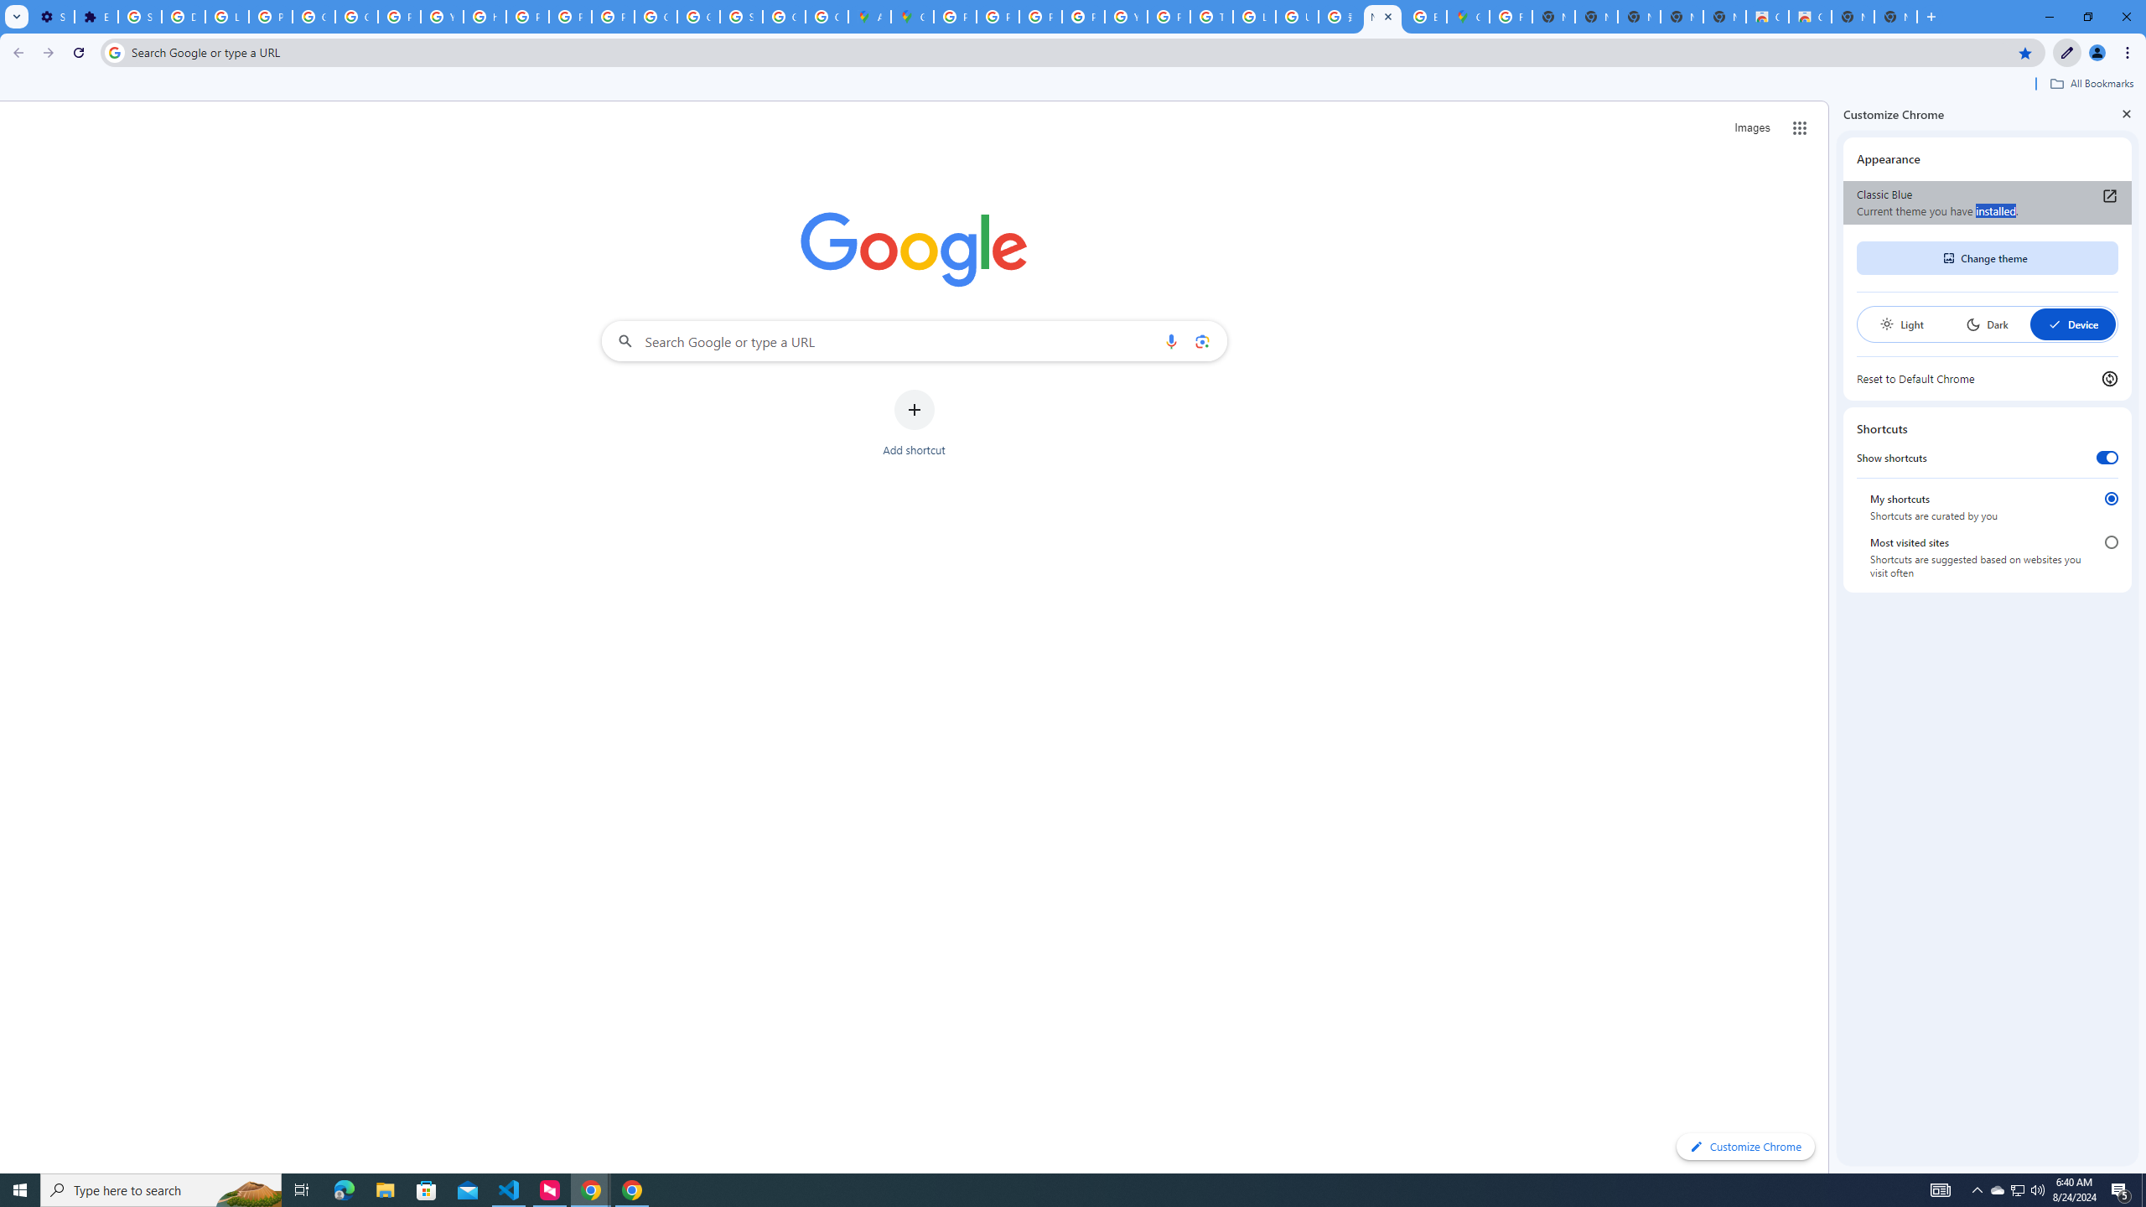  I want to click on Change theme, so click(1987, 258).